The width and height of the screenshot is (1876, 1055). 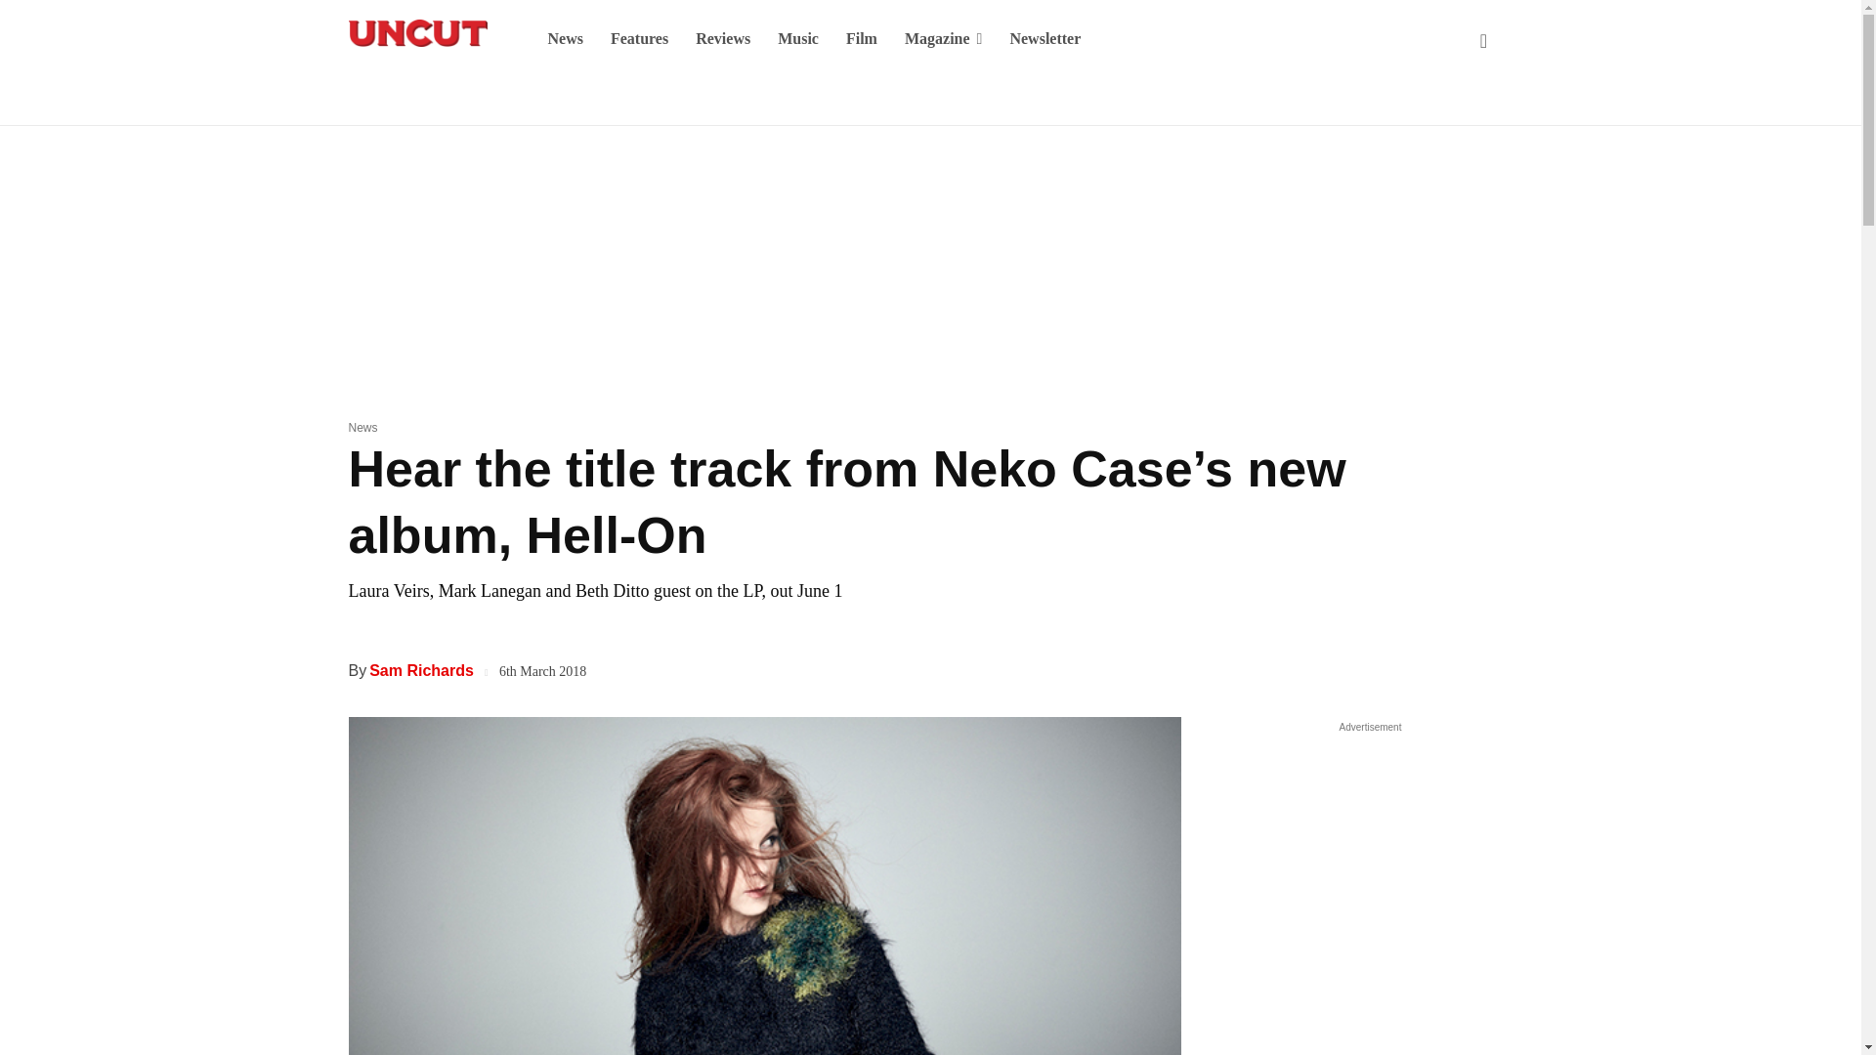 I want to click on Uncut Logo, so click(x=416, y=33).